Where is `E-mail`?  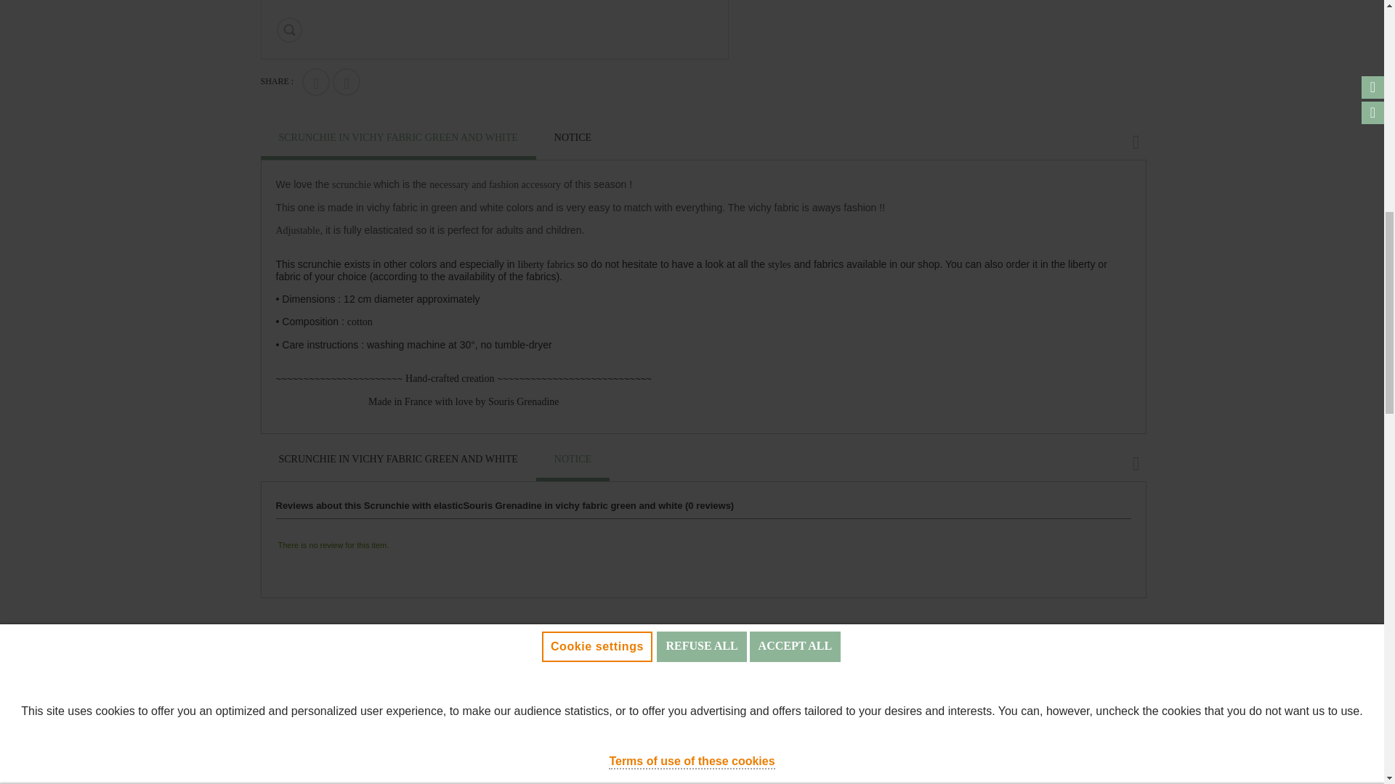
E-mail is located at coordinates (346, 81).